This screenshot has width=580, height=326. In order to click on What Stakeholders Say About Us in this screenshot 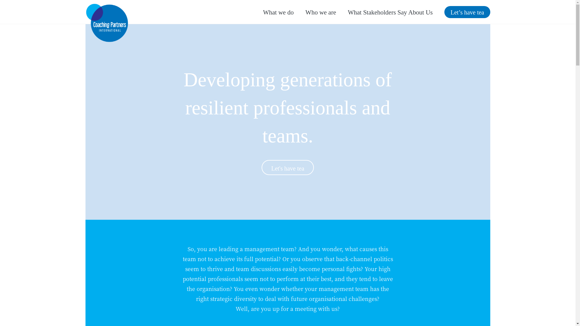, I will do `click(390, 13)`.